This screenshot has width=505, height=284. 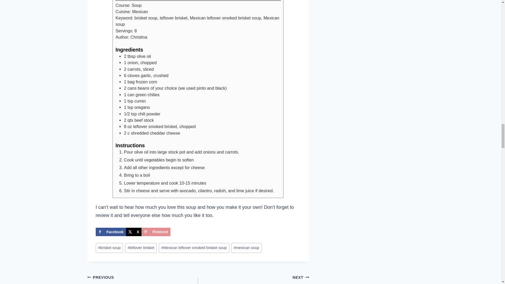 I want to click on mexican soup, so click(x=156, y=232).